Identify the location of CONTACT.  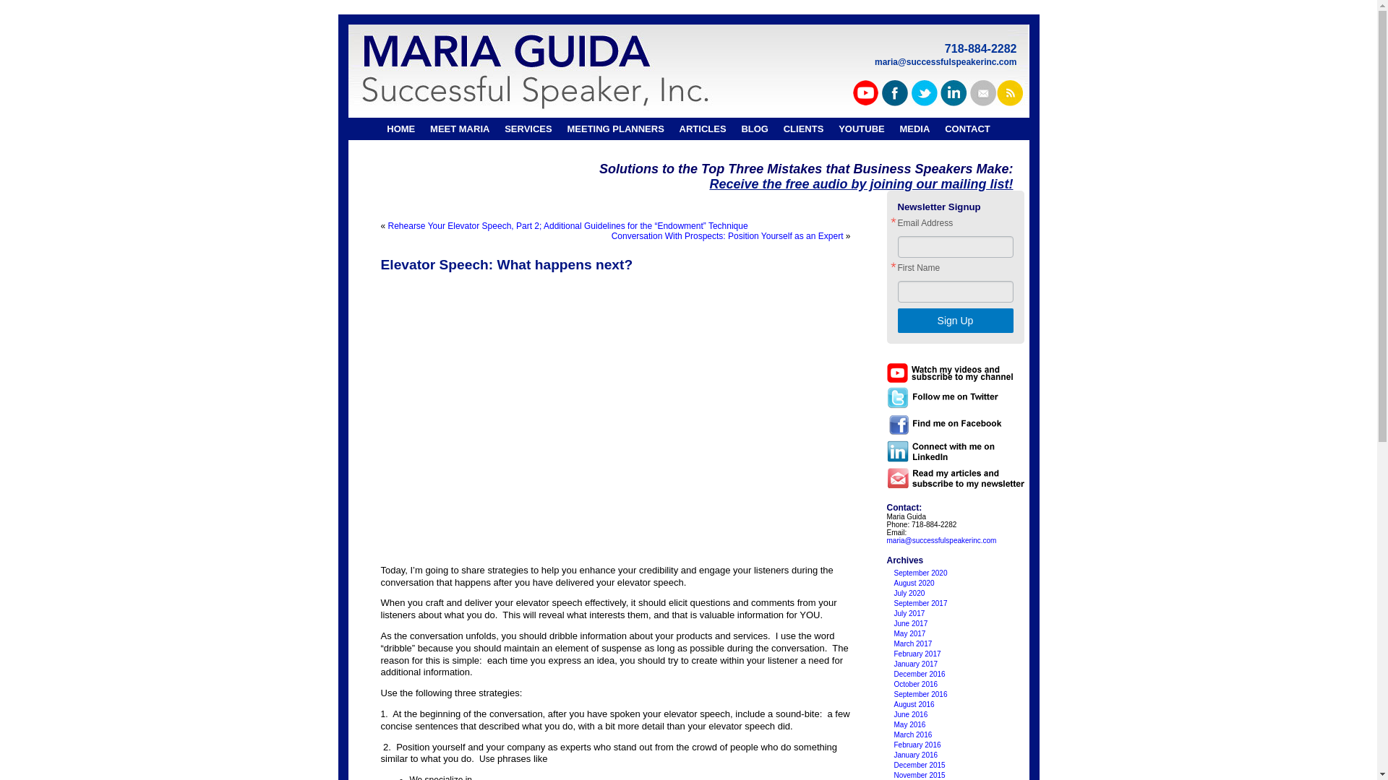
(967, 129).